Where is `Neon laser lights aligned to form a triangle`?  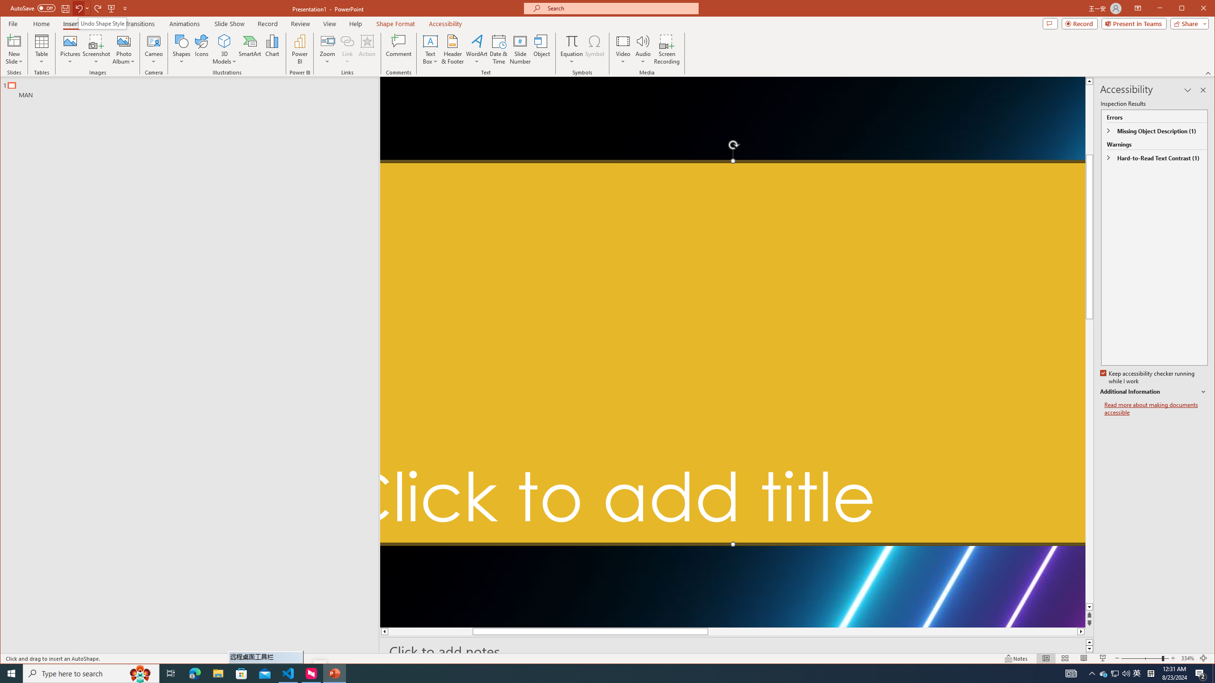
Neon laser lights aligned to form a triangle is located at coordinates (733, 352).